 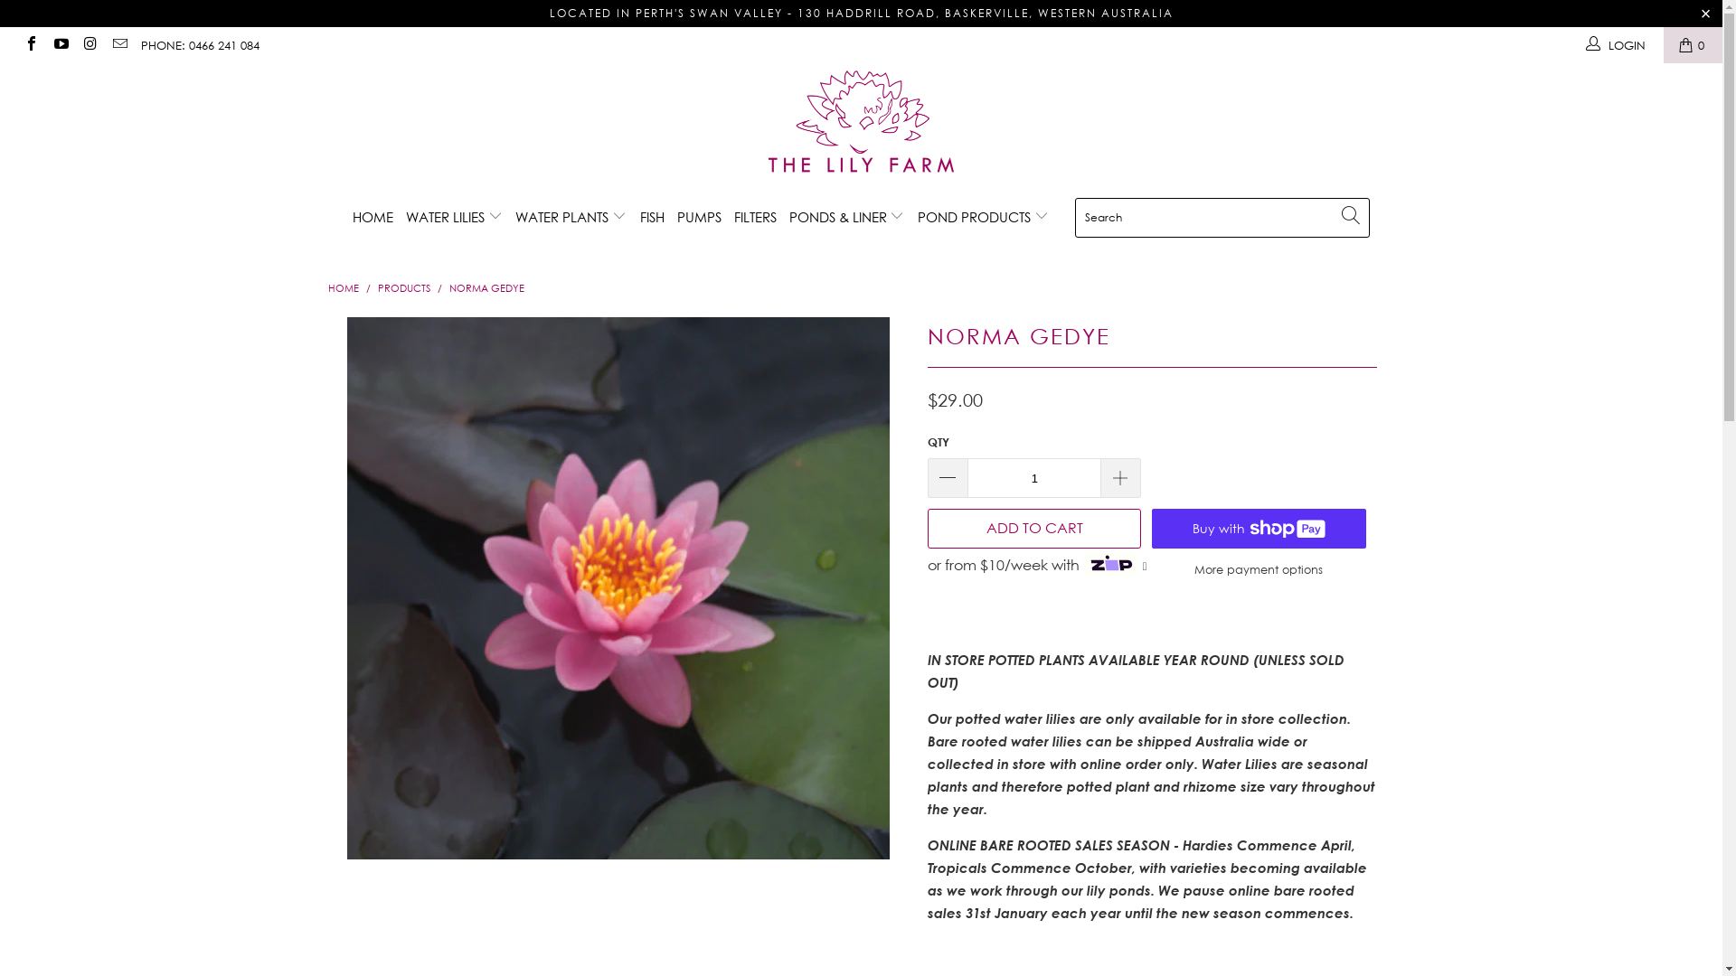 I want to click on HOME, so click(x=373, y=217).